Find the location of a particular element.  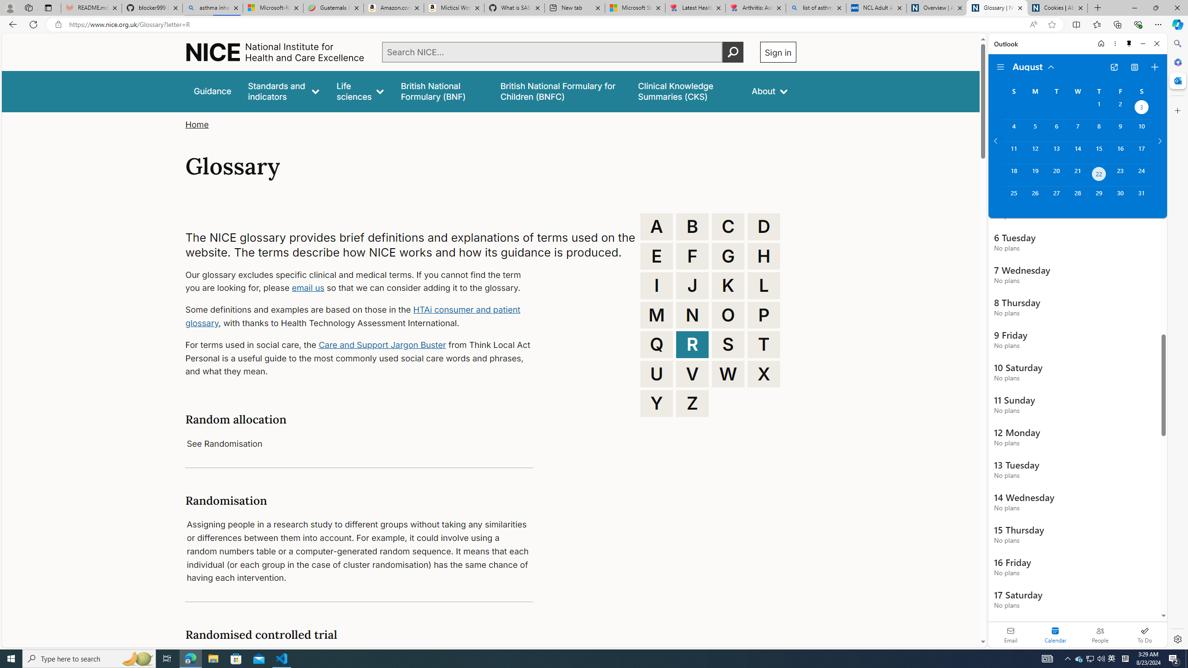

Sunday, August 11, 2024.  is located at coordinates (1014, 152).